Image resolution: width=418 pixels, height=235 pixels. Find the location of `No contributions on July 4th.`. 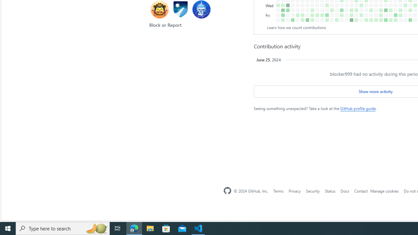

No contributions on July 4th. is located at coordinates (405, 10).